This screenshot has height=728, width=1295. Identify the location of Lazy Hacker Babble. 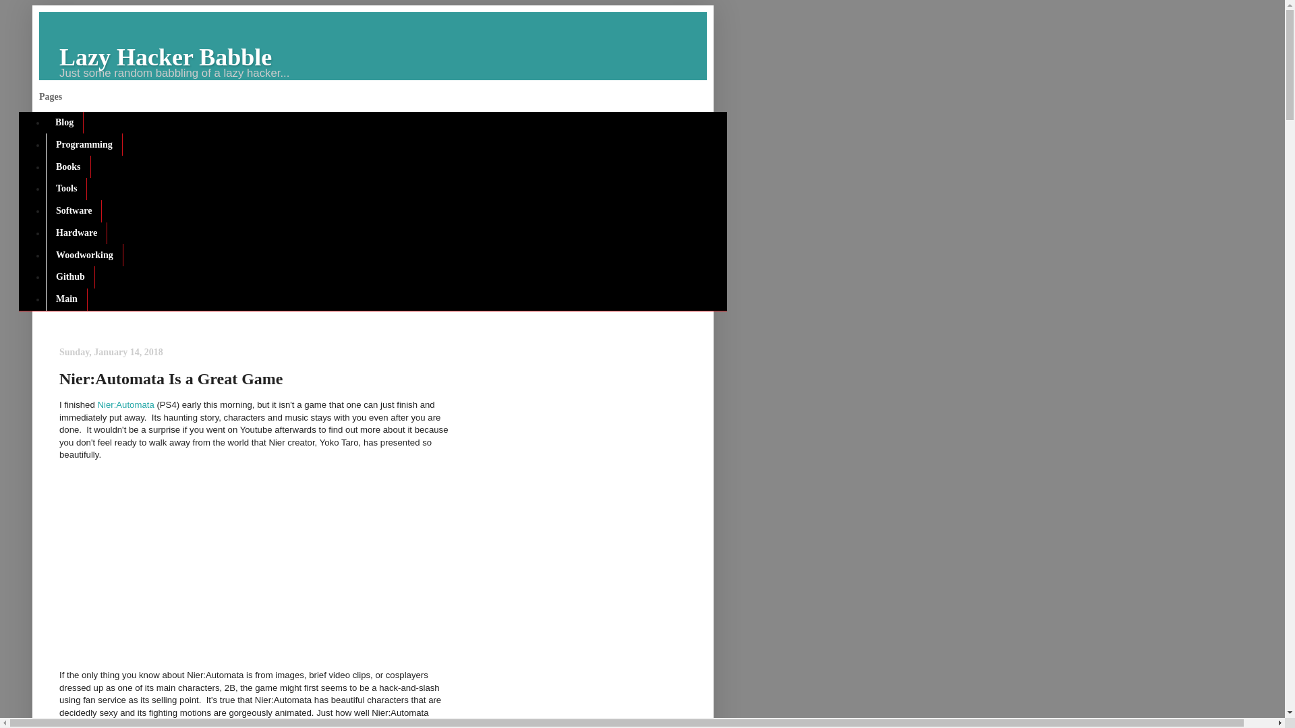
(166, 57).